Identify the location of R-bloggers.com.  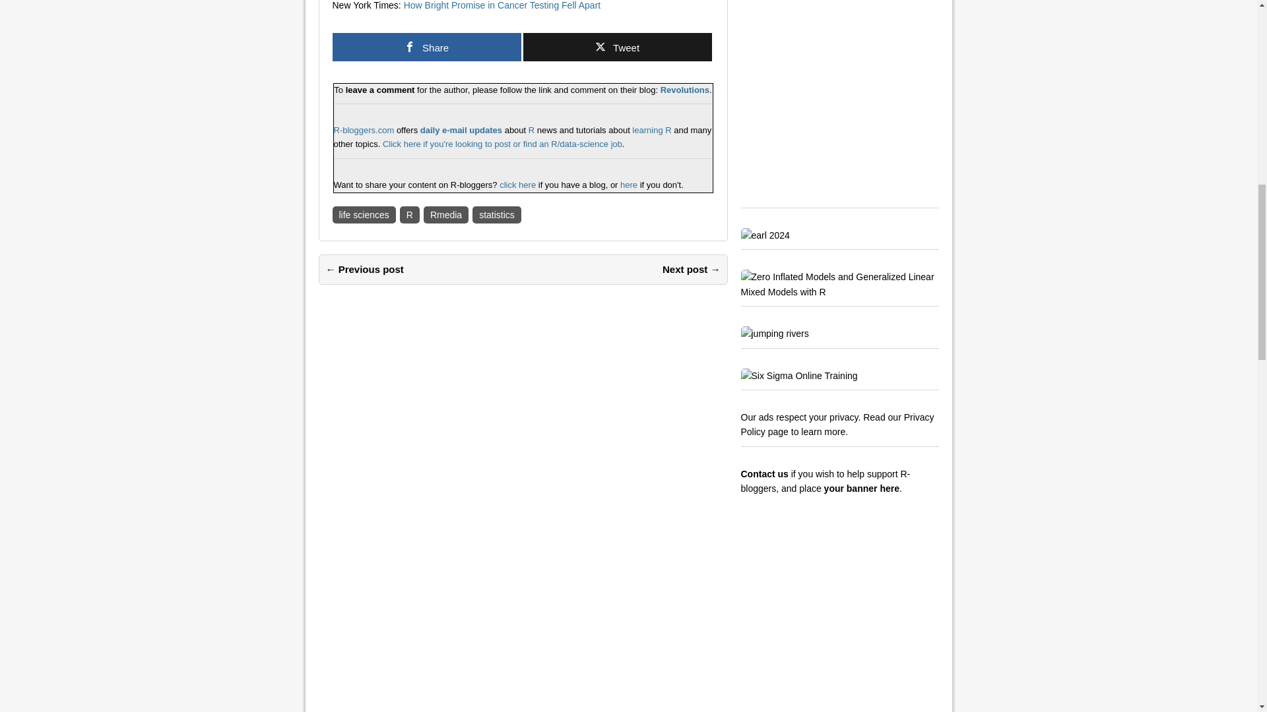
(364, 131).